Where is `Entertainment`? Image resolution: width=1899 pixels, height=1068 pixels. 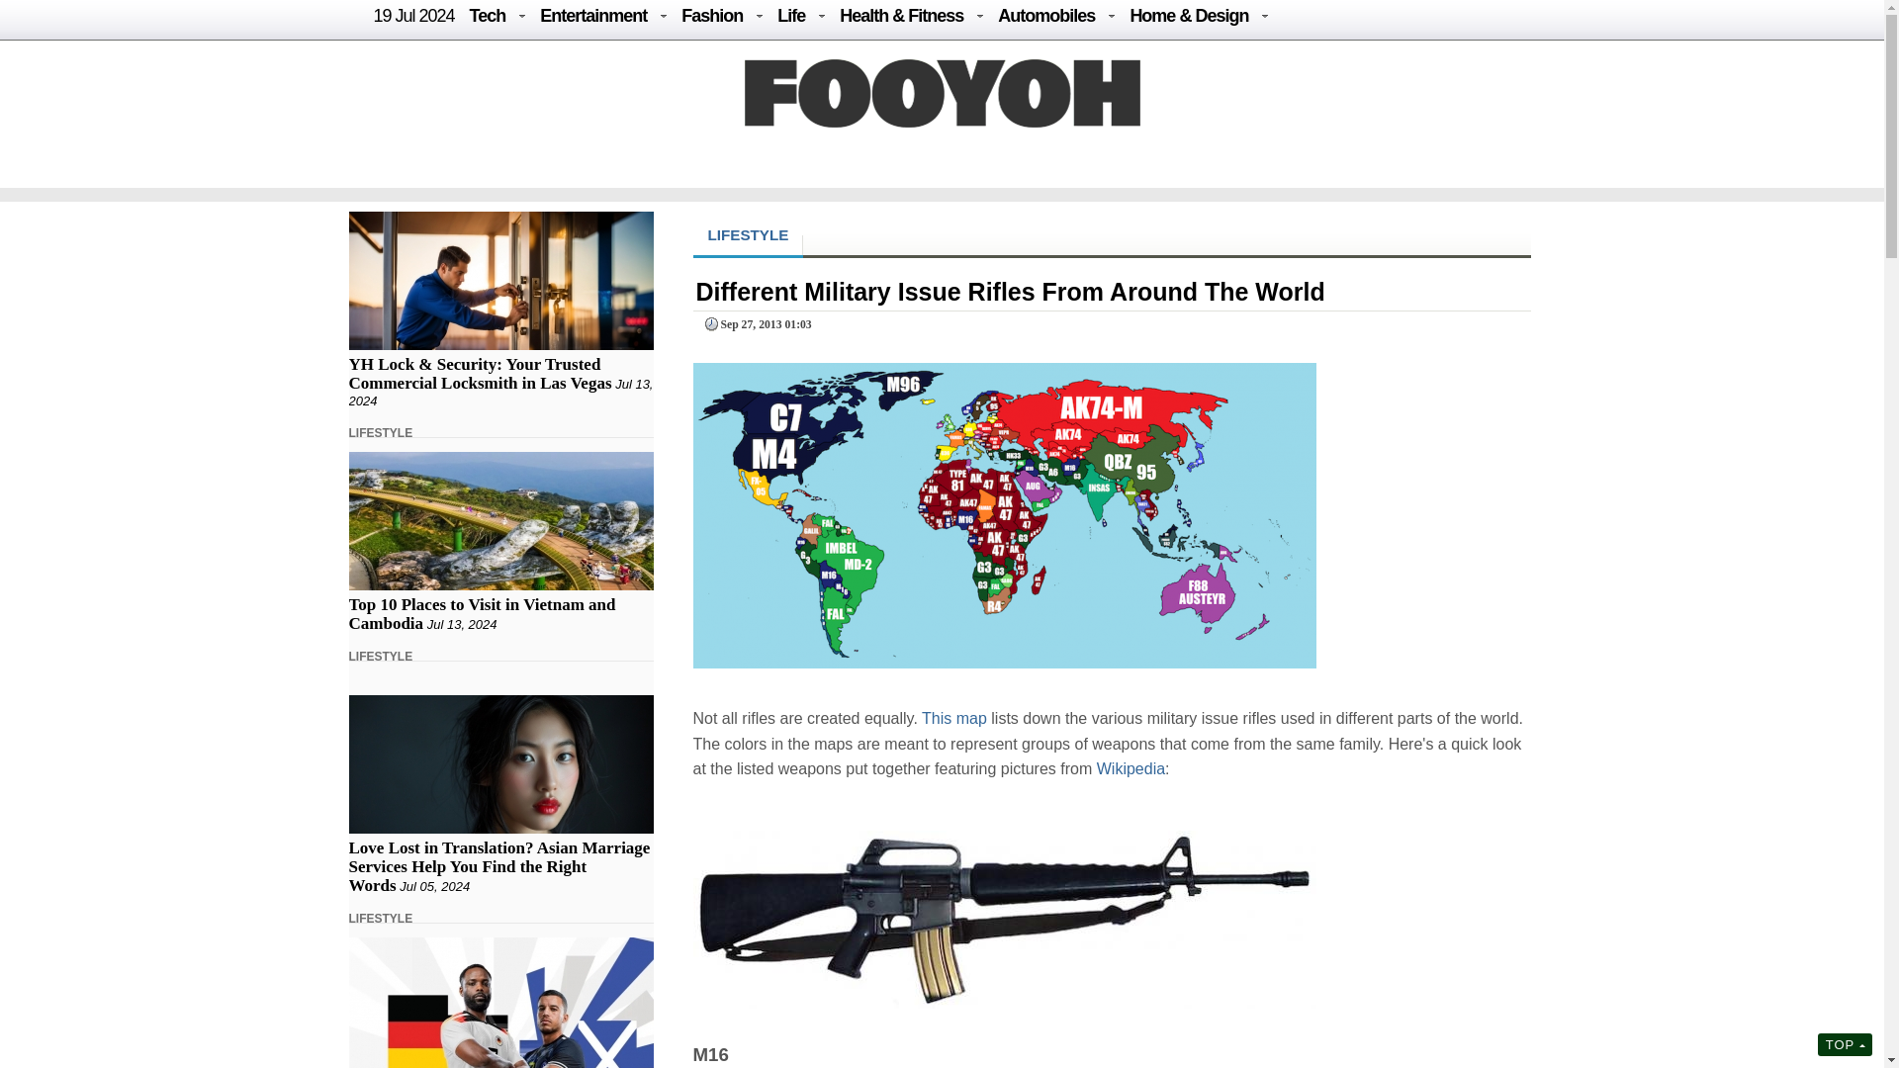 Entertainment is located at coordinates (593, 16).